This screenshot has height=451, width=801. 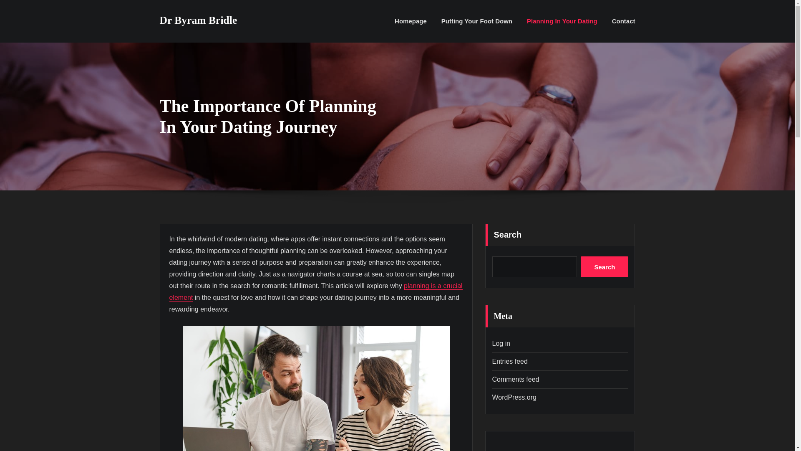 I want to click on Search, so click(x=605, y=267).